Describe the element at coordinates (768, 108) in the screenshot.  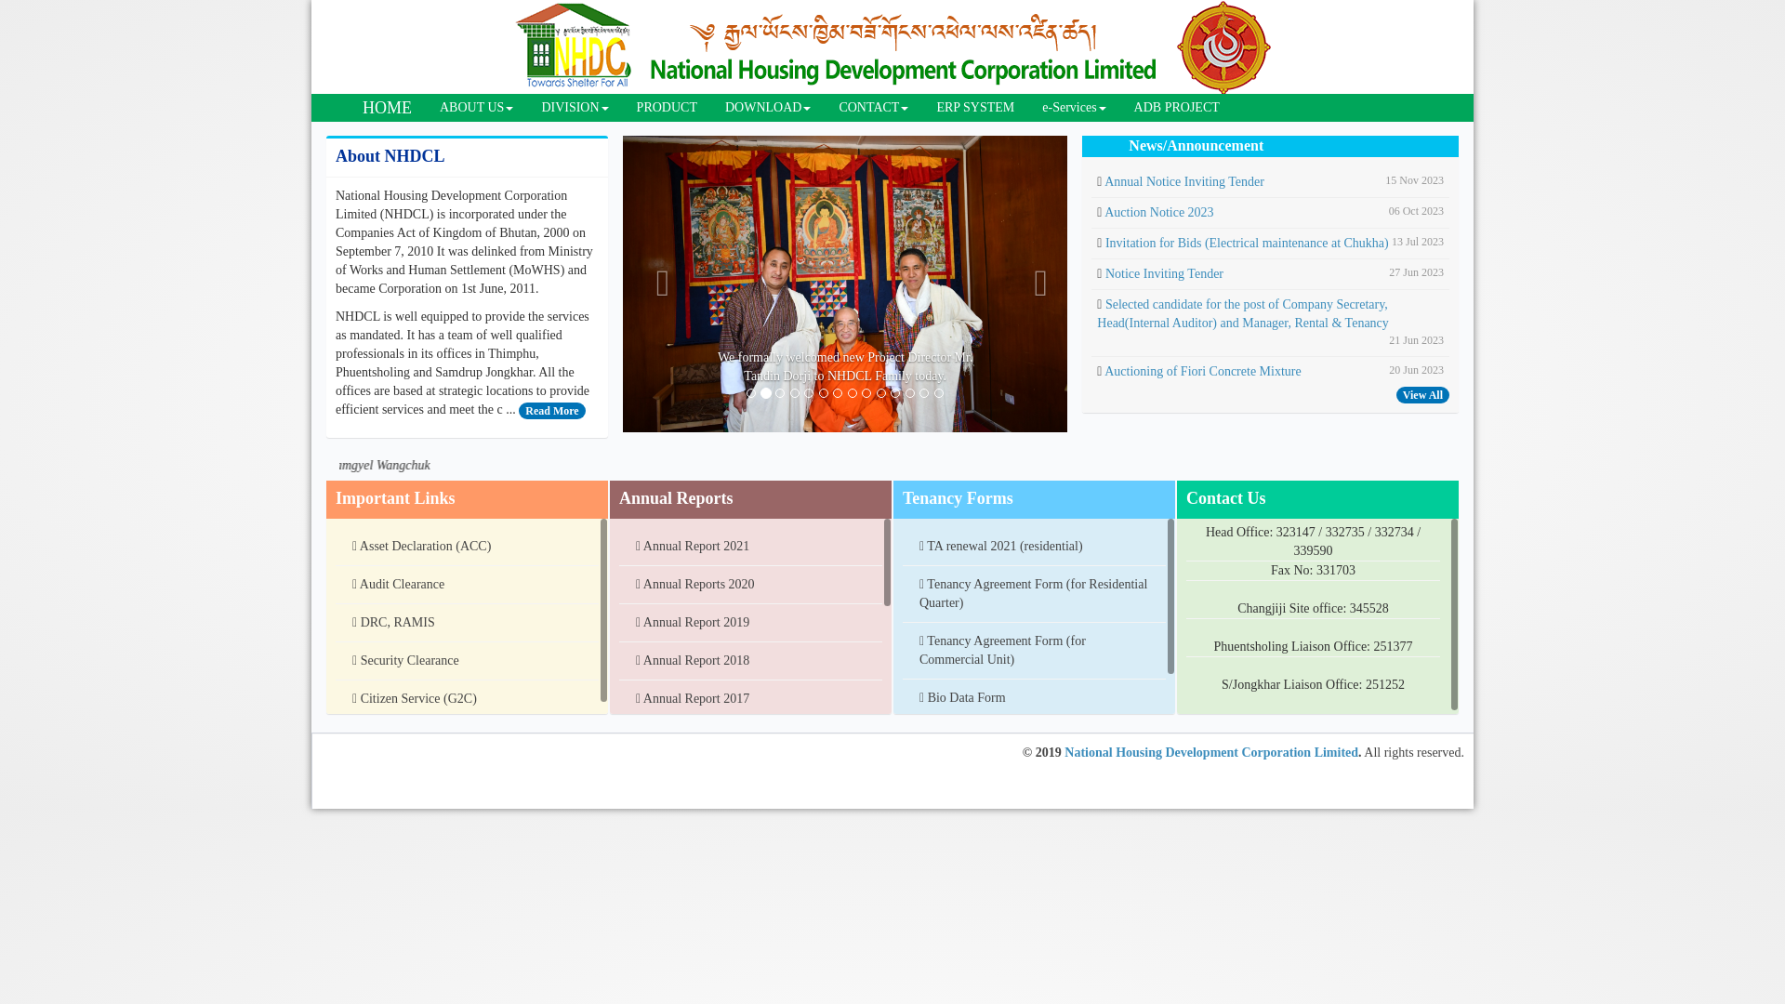
I see `DOWNLOAD` at that location.